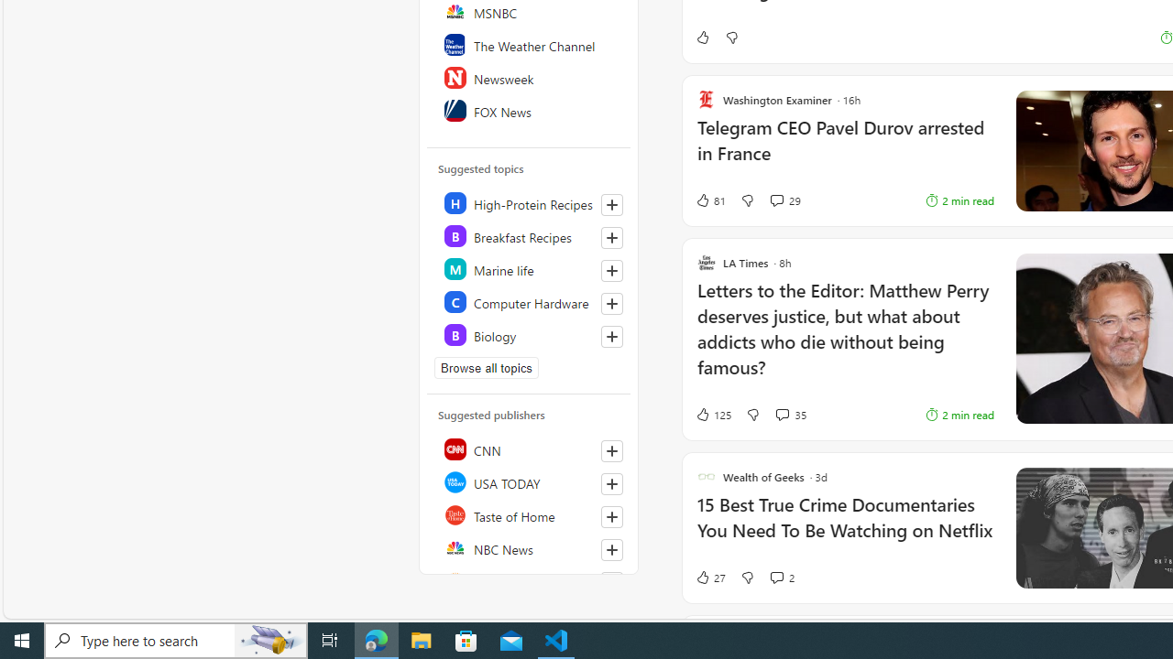 The image size is (1173, 659). I want to click on Class: highlight, so click(530, 335).